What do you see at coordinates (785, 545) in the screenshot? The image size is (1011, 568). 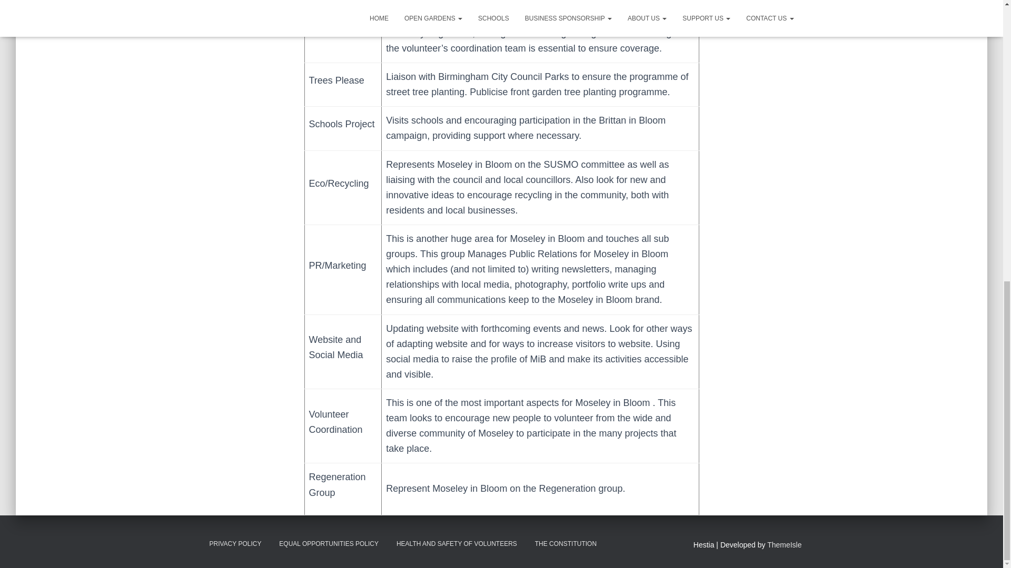 I see `ThemeIsle` at bounding box center [785, 545].